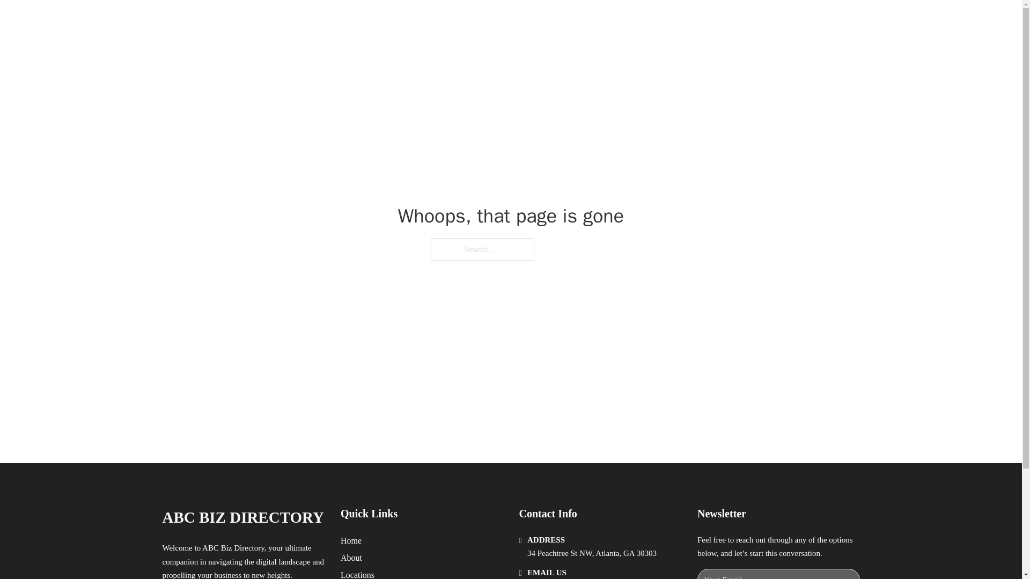  I want to click on ABC BIZ DIRECTORY, so click(291, 20).